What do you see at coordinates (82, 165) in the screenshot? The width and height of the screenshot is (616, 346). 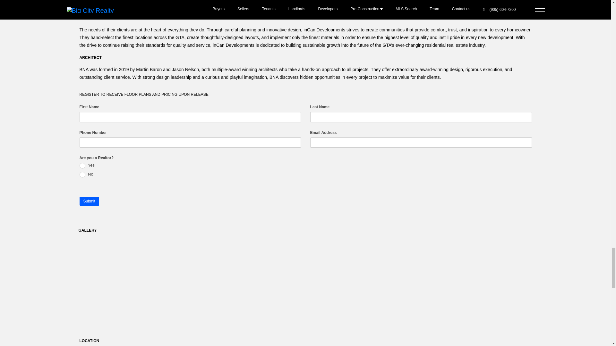 I see `Yes` at bounding box center [82, 165].